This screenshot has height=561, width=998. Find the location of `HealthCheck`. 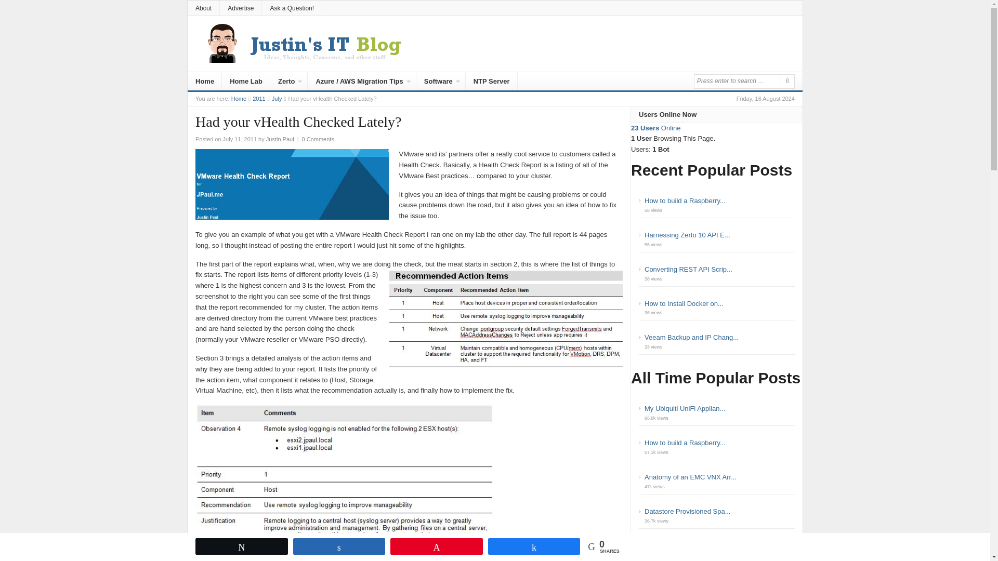

HealthCheck is located at coordinates (292, 184).